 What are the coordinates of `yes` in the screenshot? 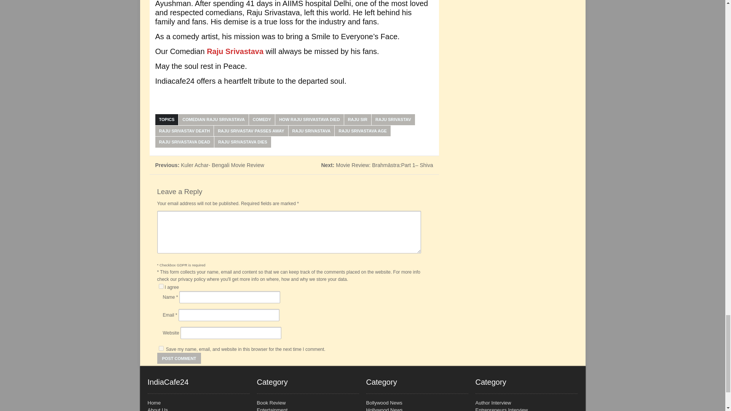 It's located at (161, 349).